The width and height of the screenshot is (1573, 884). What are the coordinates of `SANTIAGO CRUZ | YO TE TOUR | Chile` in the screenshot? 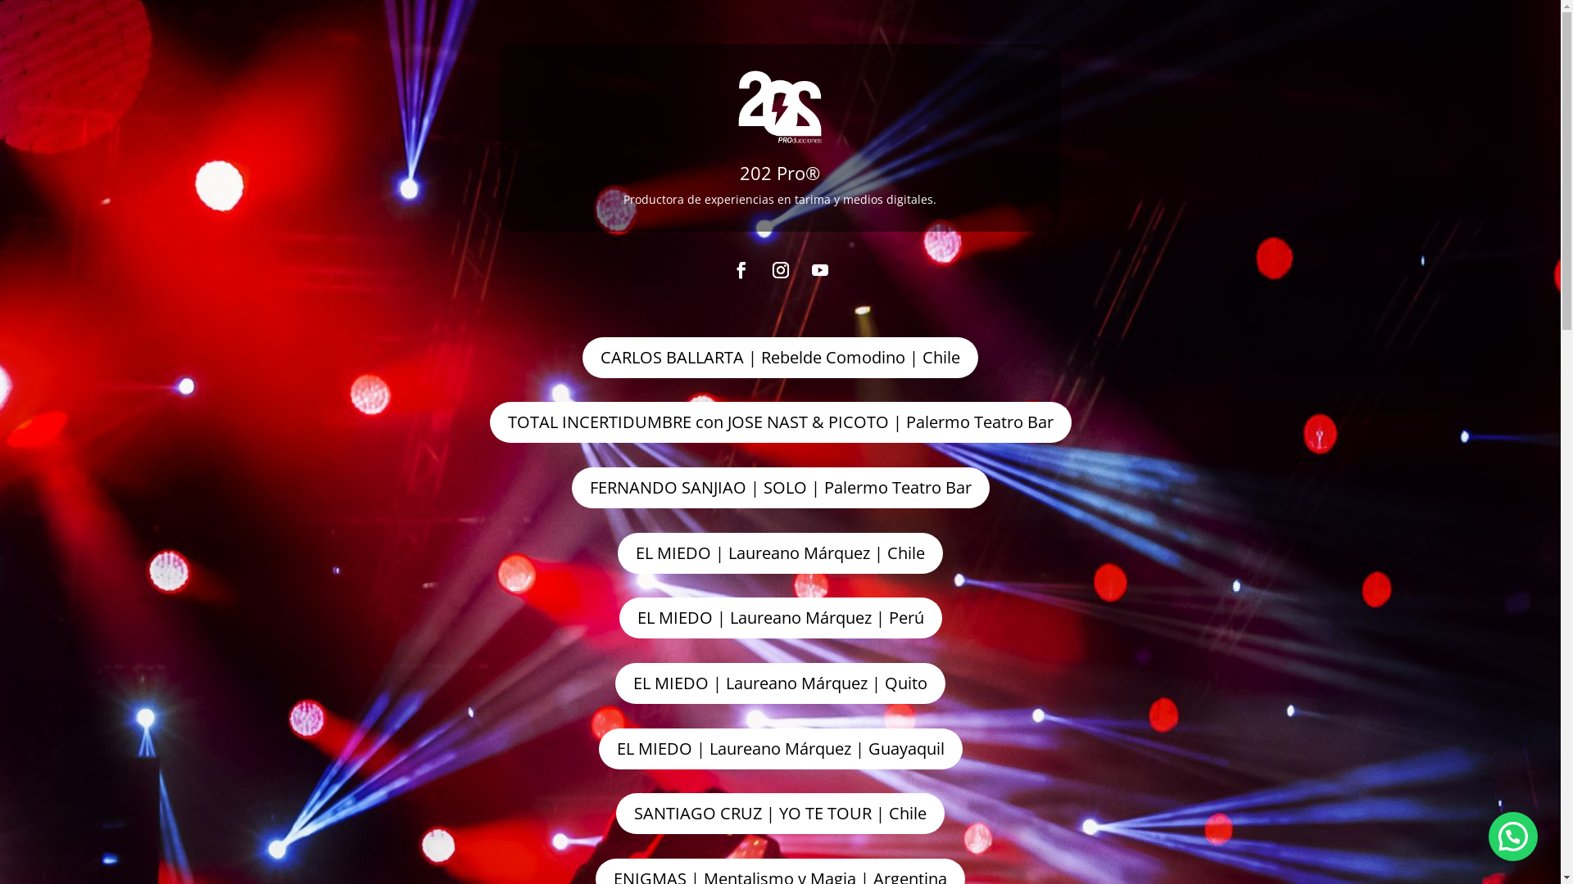 It's located at (780, 814).